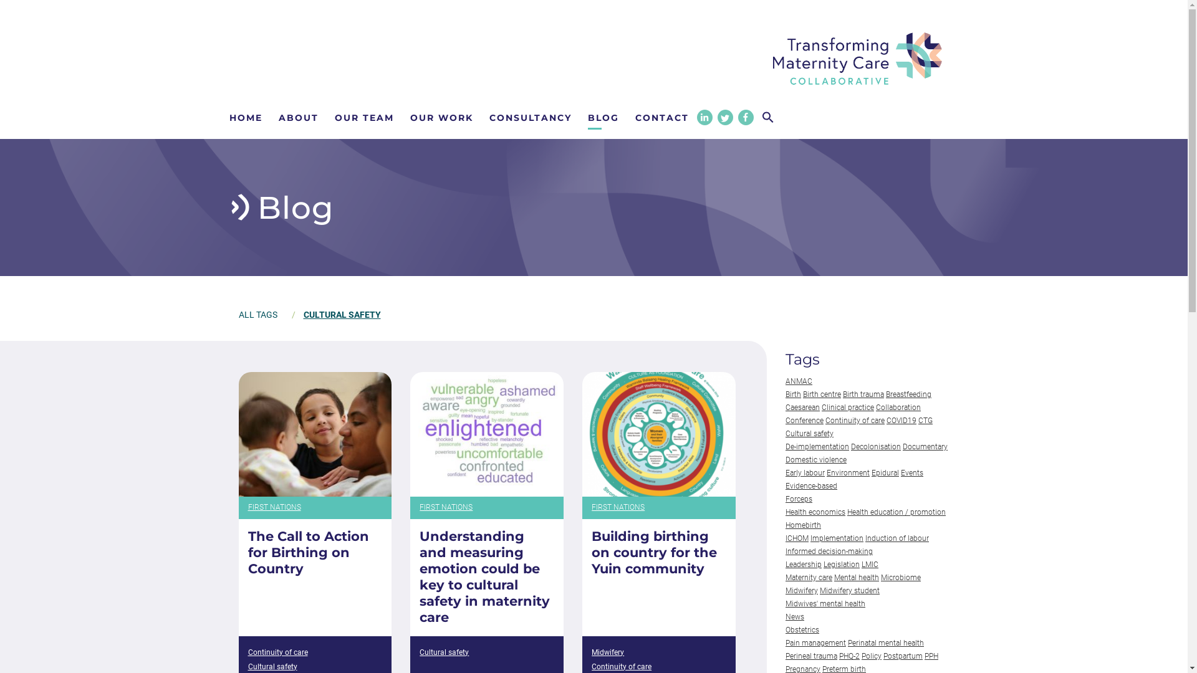 The height and width of the screenshot is (673, 1197). Describe the element at coordinates (659, 508) in the screenshot. I see `FIRST NATIONS` at that location.